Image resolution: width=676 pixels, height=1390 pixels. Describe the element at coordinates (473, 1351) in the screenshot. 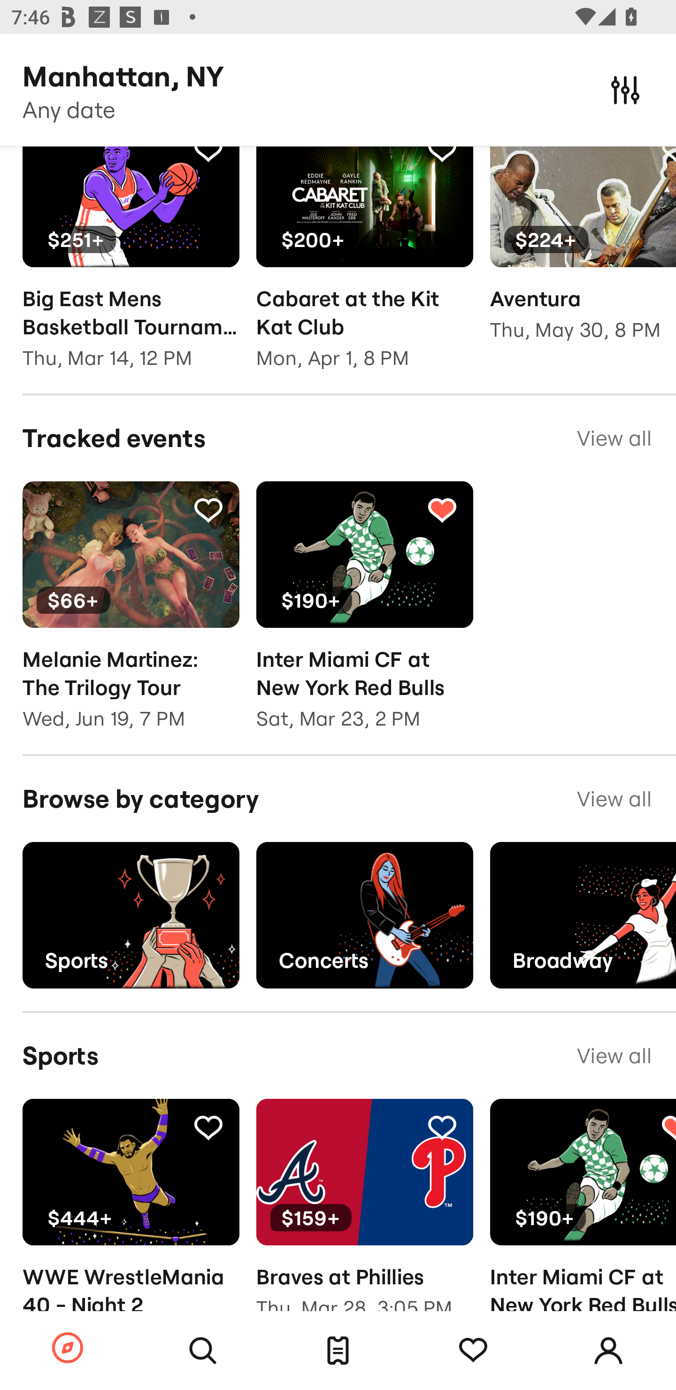

I see `Tracking` at that location.